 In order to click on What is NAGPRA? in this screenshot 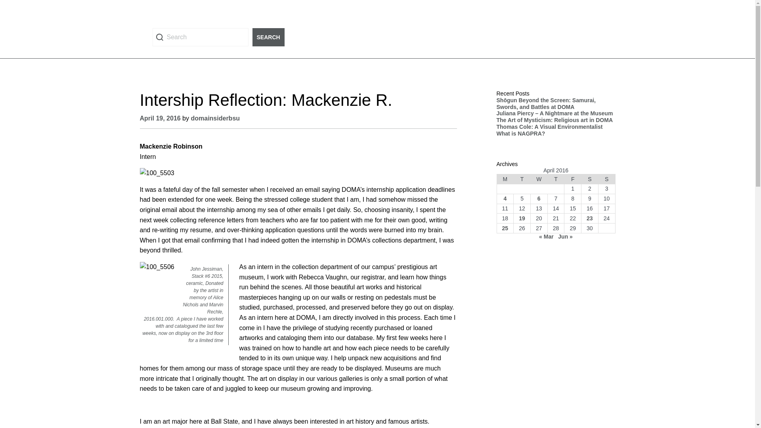, I will do `click(520, 133)`.